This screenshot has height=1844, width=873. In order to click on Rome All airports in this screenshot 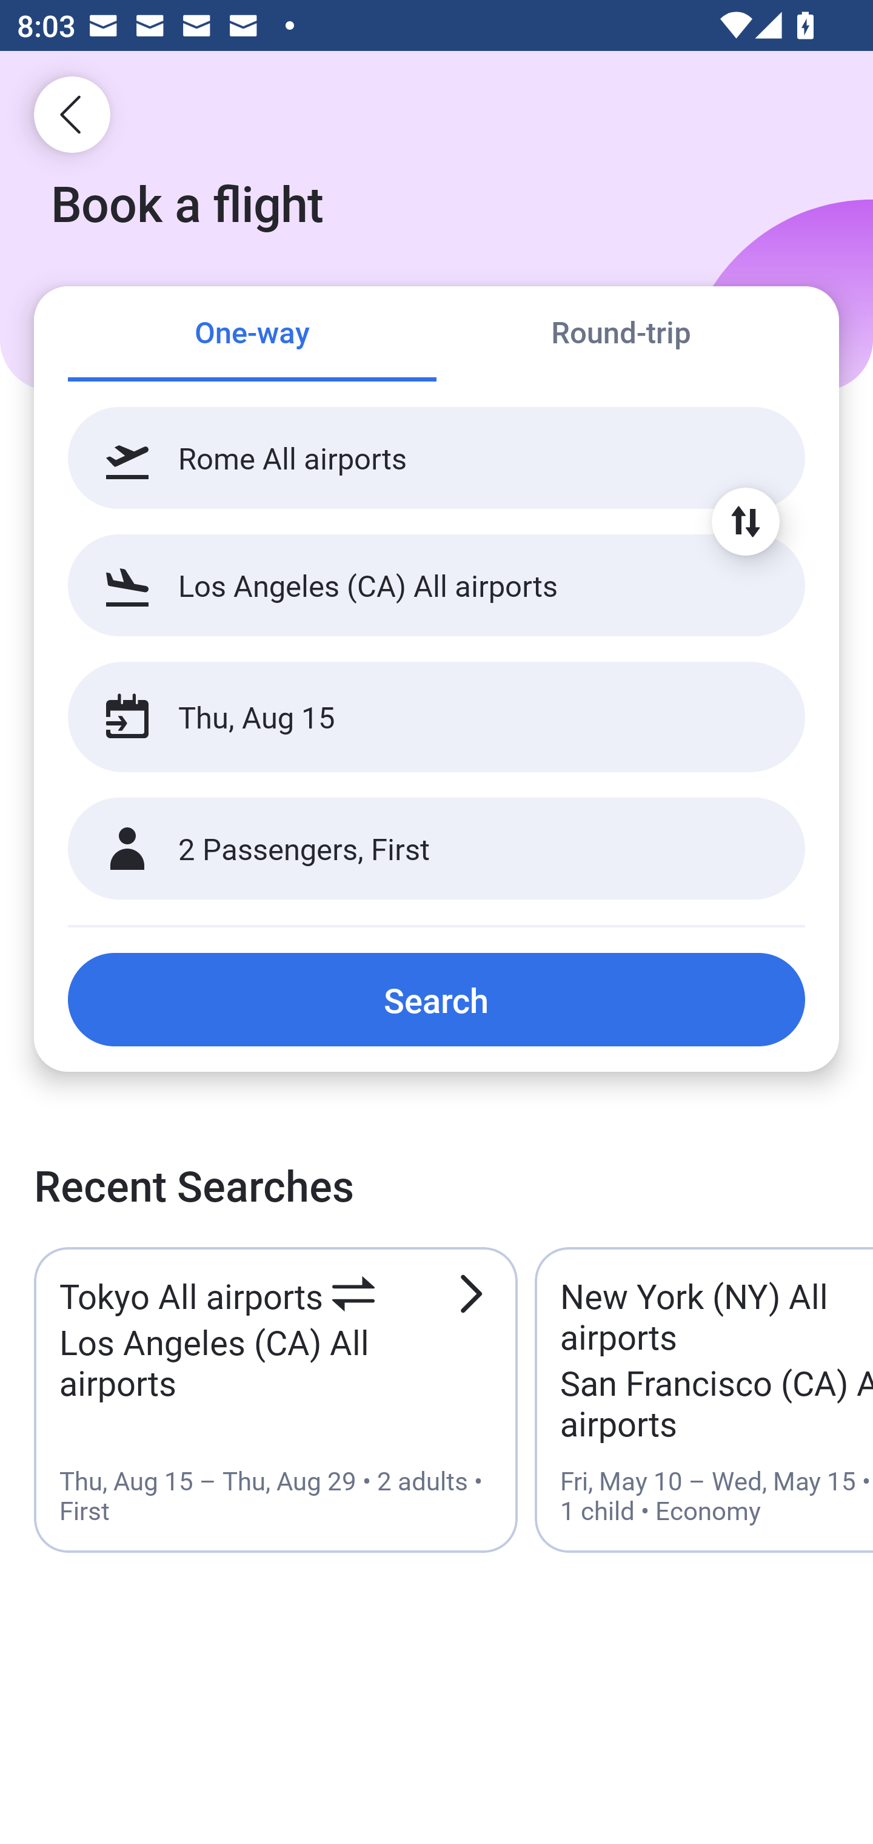, I will do `click(436, 458)`.